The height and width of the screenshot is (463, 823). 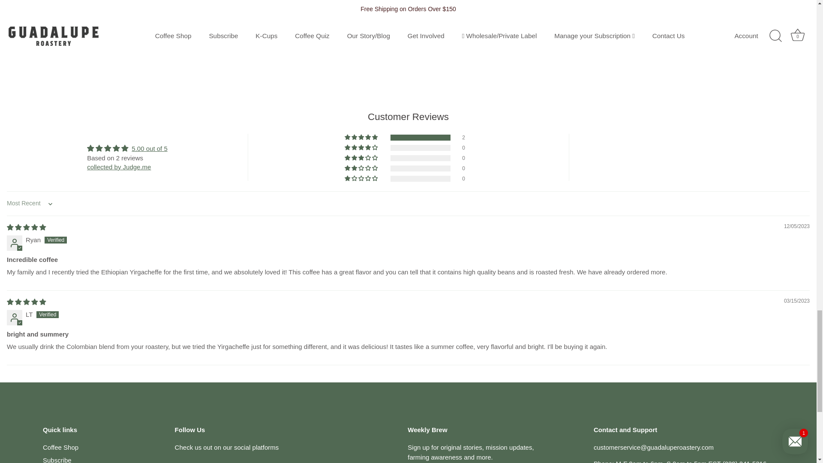 I want to click on tel:239415316 , so click(x=745, y=461).